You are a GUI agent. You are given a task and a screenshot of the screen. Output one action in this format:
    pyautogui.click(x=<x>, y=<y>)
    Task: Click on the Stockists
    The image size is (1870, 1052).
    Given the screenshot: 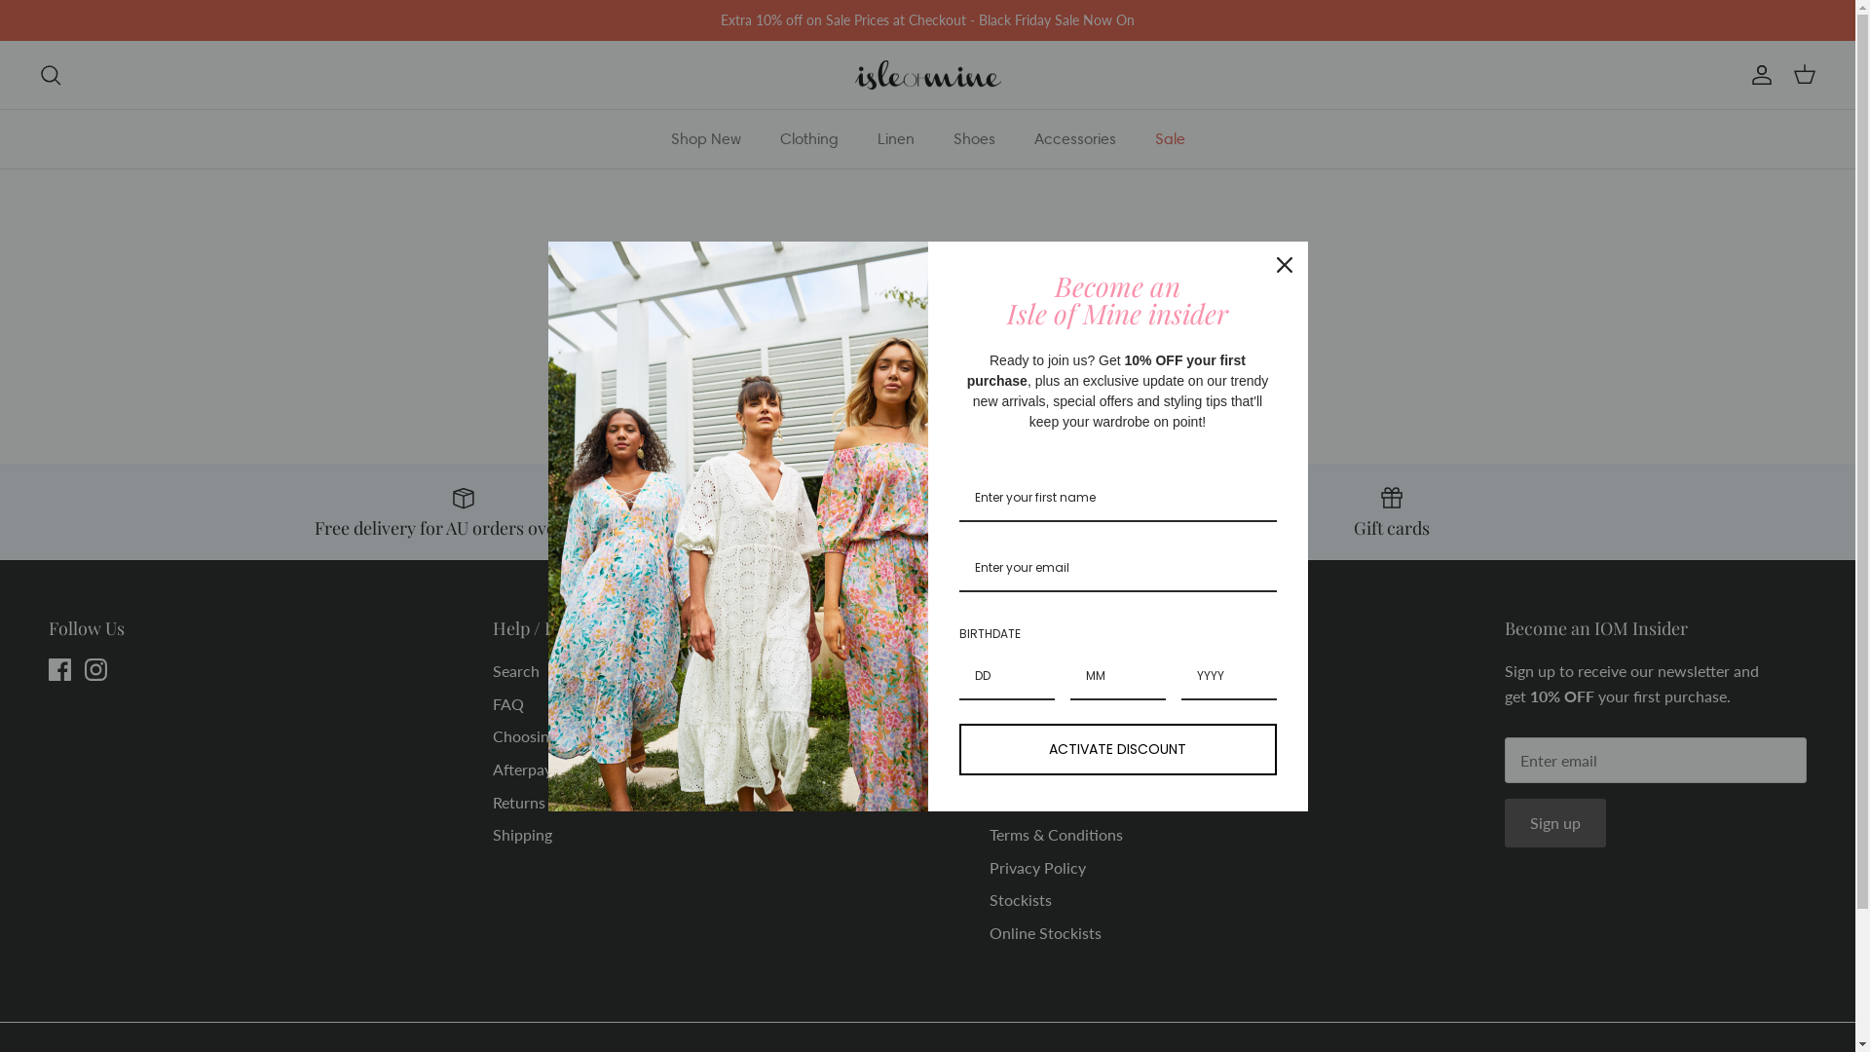 What is the action you would take?
    pyautogui.click(x=1021, y=900)
    